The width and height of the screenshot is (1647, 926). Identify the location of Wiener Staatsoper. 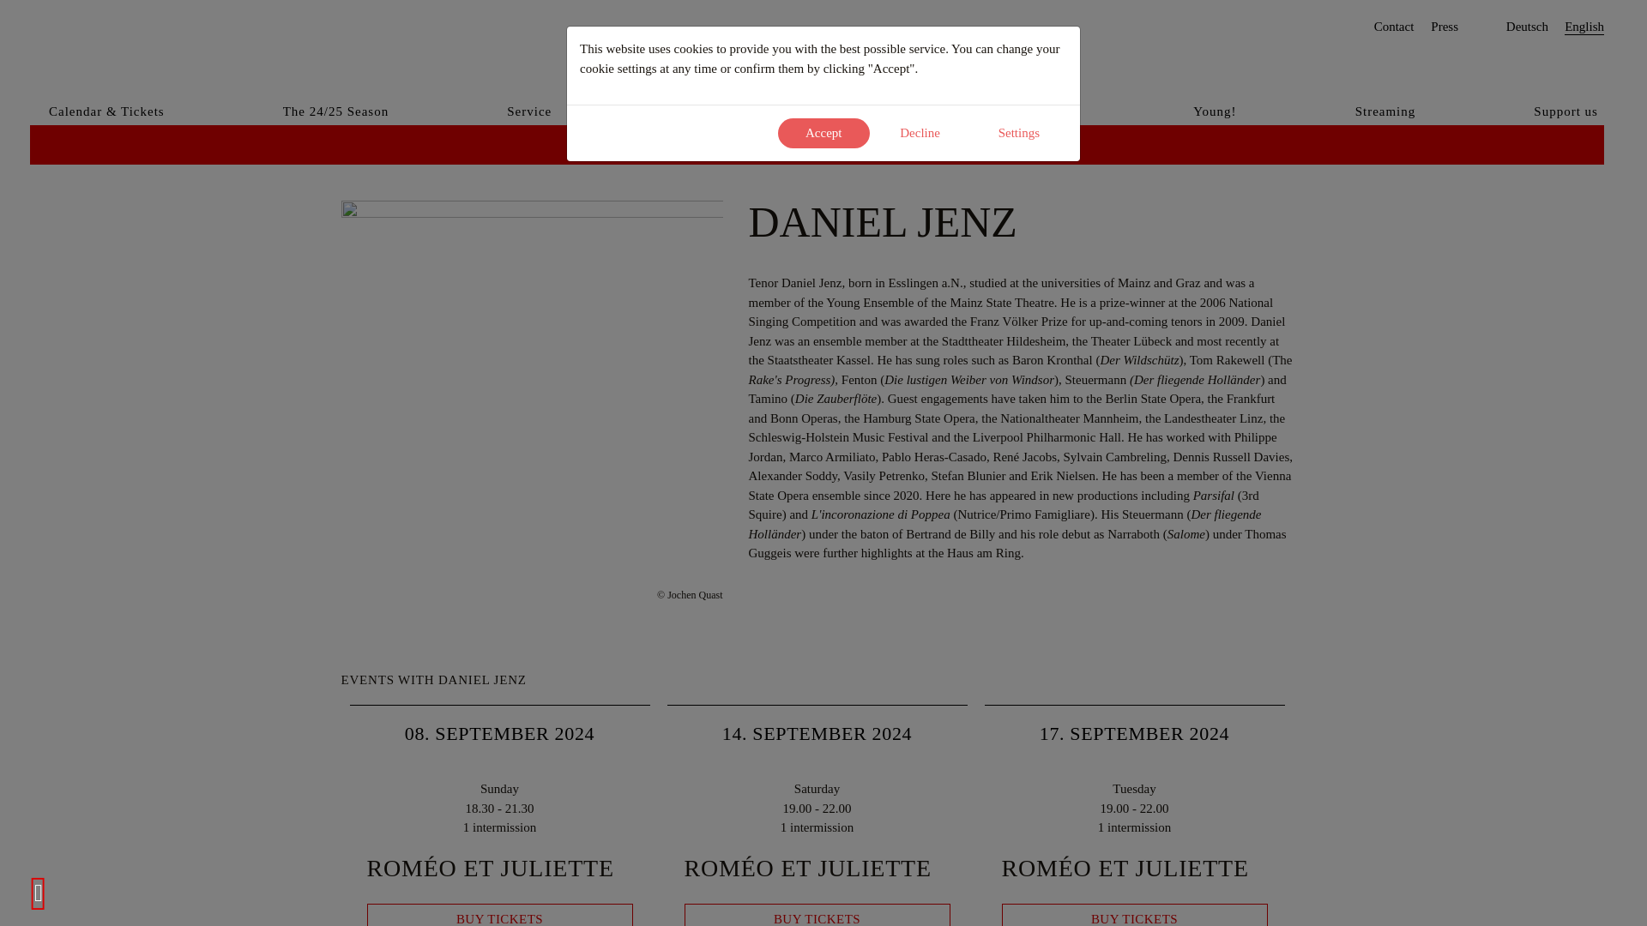
(178, 40).